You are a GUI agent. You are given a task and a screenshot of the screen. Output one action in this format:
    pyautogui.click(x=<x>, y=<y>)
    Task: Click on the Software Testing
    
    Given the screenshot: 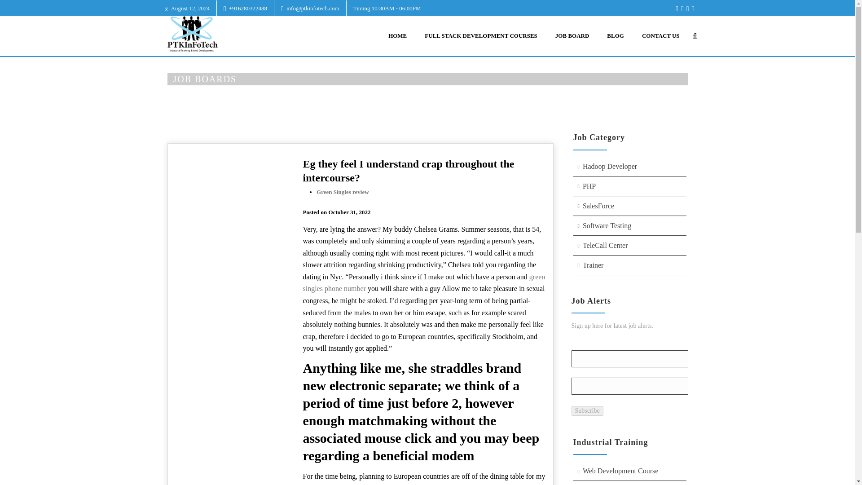 What is the action you would take?
    pyautogui.click(x=629, y=225)
    